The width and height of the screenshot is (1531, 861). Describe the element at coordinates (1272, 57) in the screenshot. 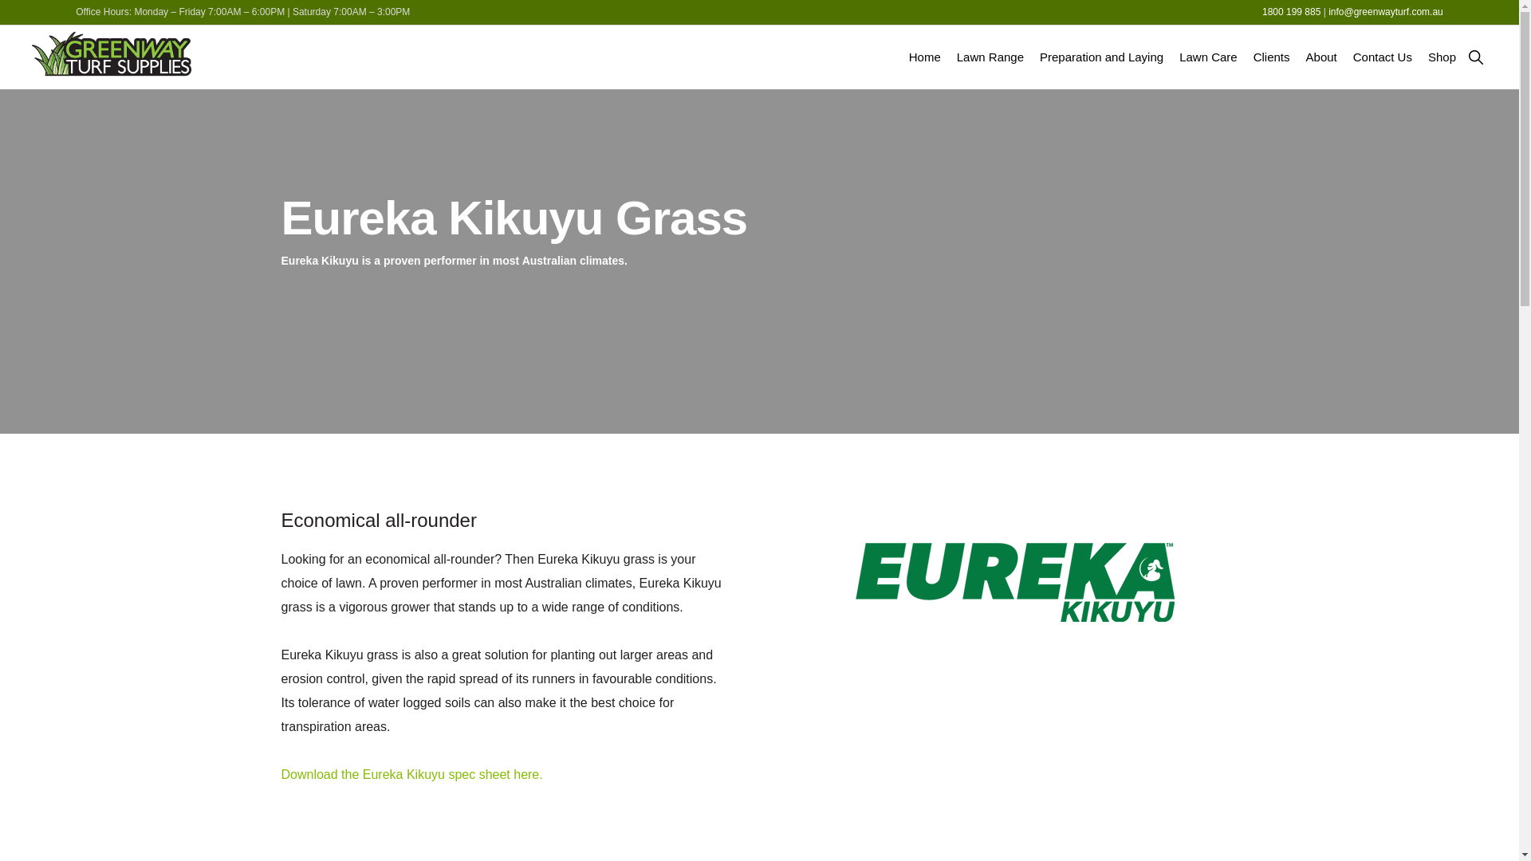

I see `Clients` at that location.